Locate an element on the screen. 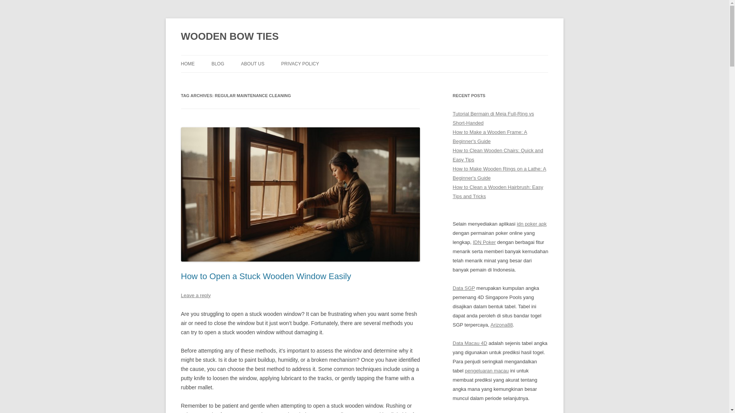  Tutorial Bermain di Meja Full-Ring vs Short-Handed is located at coordinates (493, 119).